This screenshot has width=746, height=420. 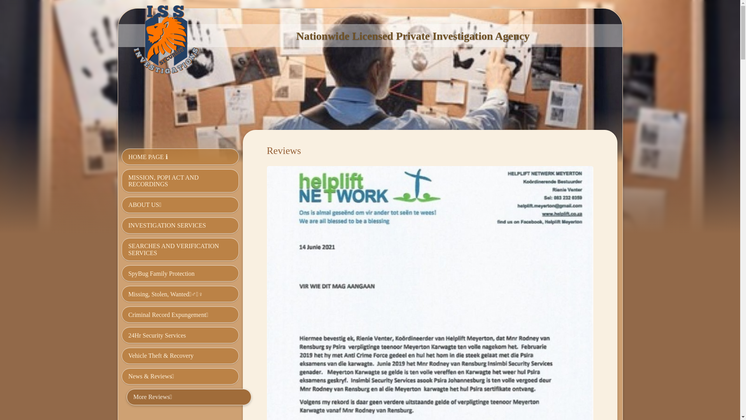 I want to click on INVESTIGATION SERVICES, so click(x=180, y=226).